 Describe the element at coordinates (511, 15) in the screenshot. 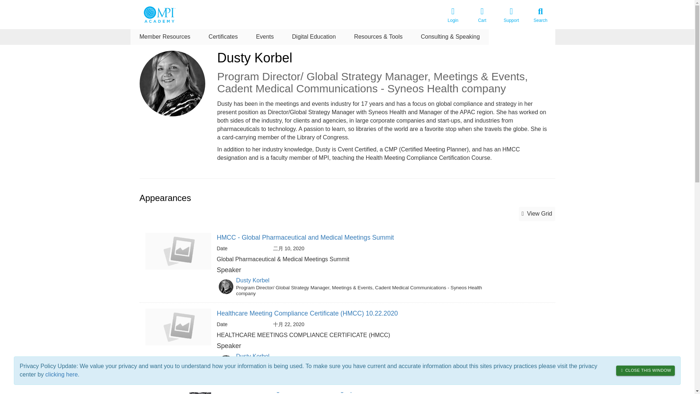

I see `Support` at that location.